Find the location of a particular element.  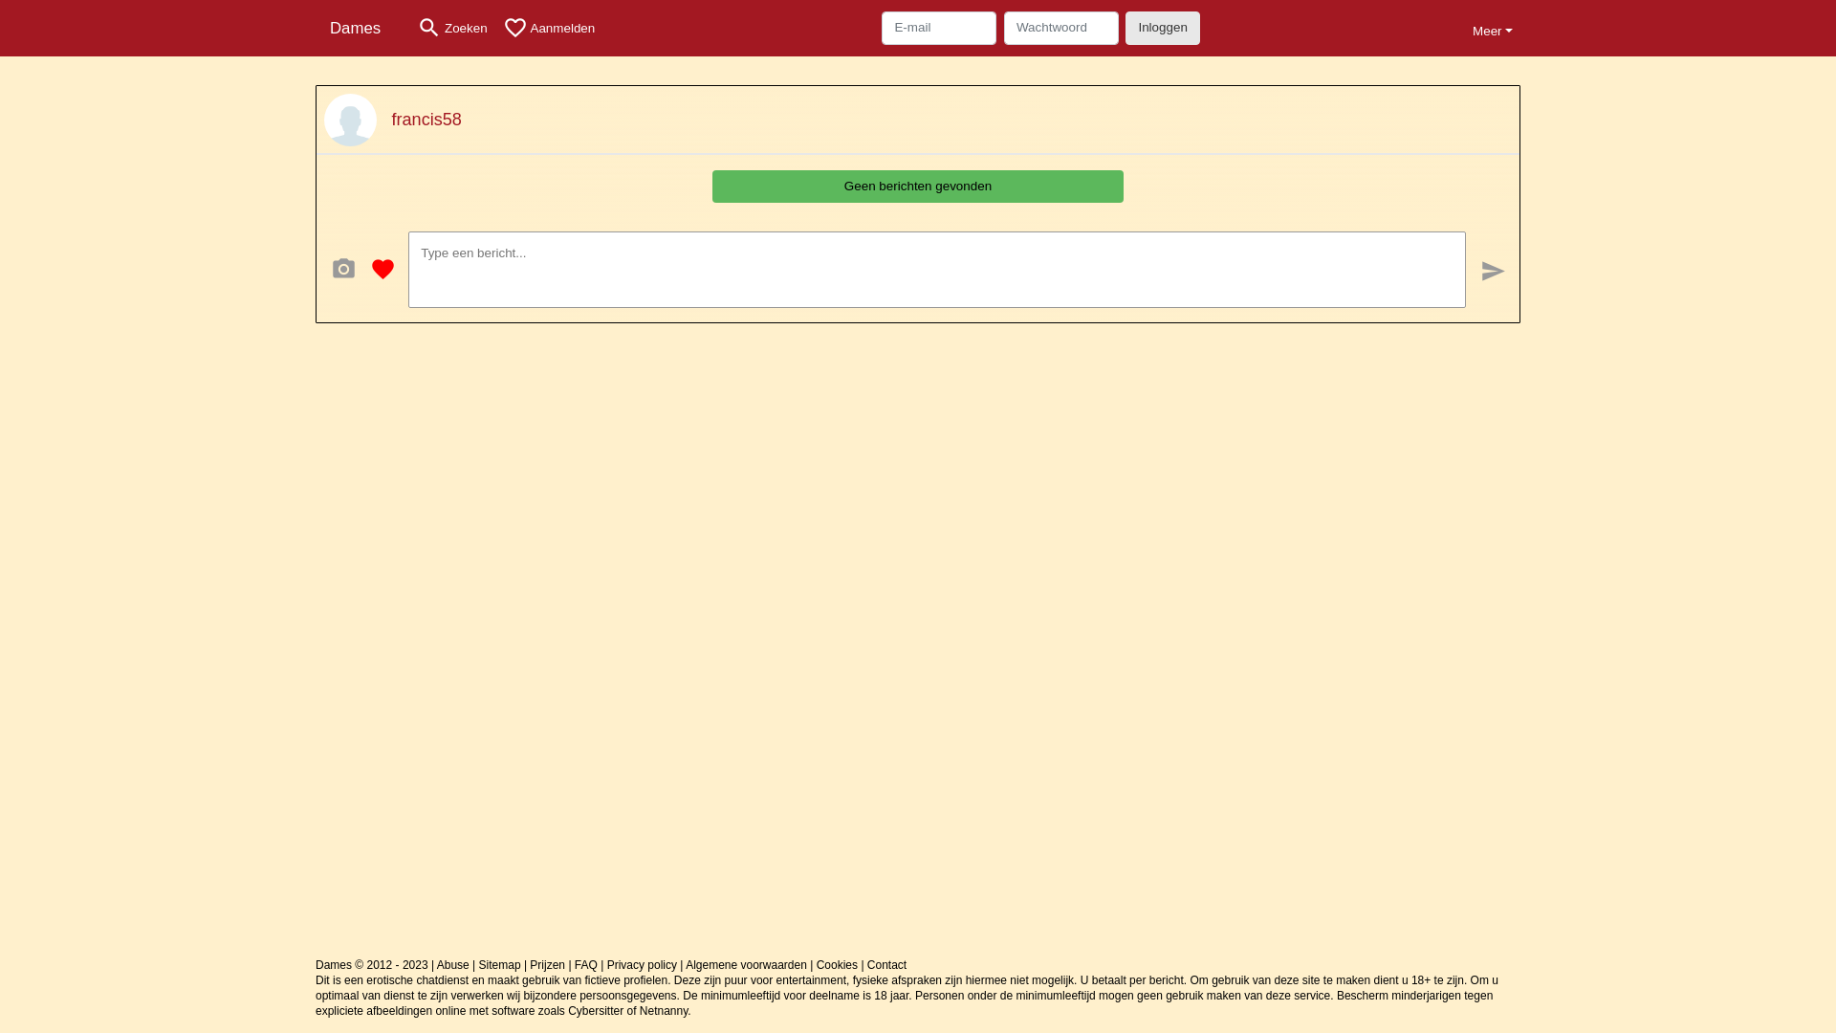

FAQ is located at coordinates (586, 965).